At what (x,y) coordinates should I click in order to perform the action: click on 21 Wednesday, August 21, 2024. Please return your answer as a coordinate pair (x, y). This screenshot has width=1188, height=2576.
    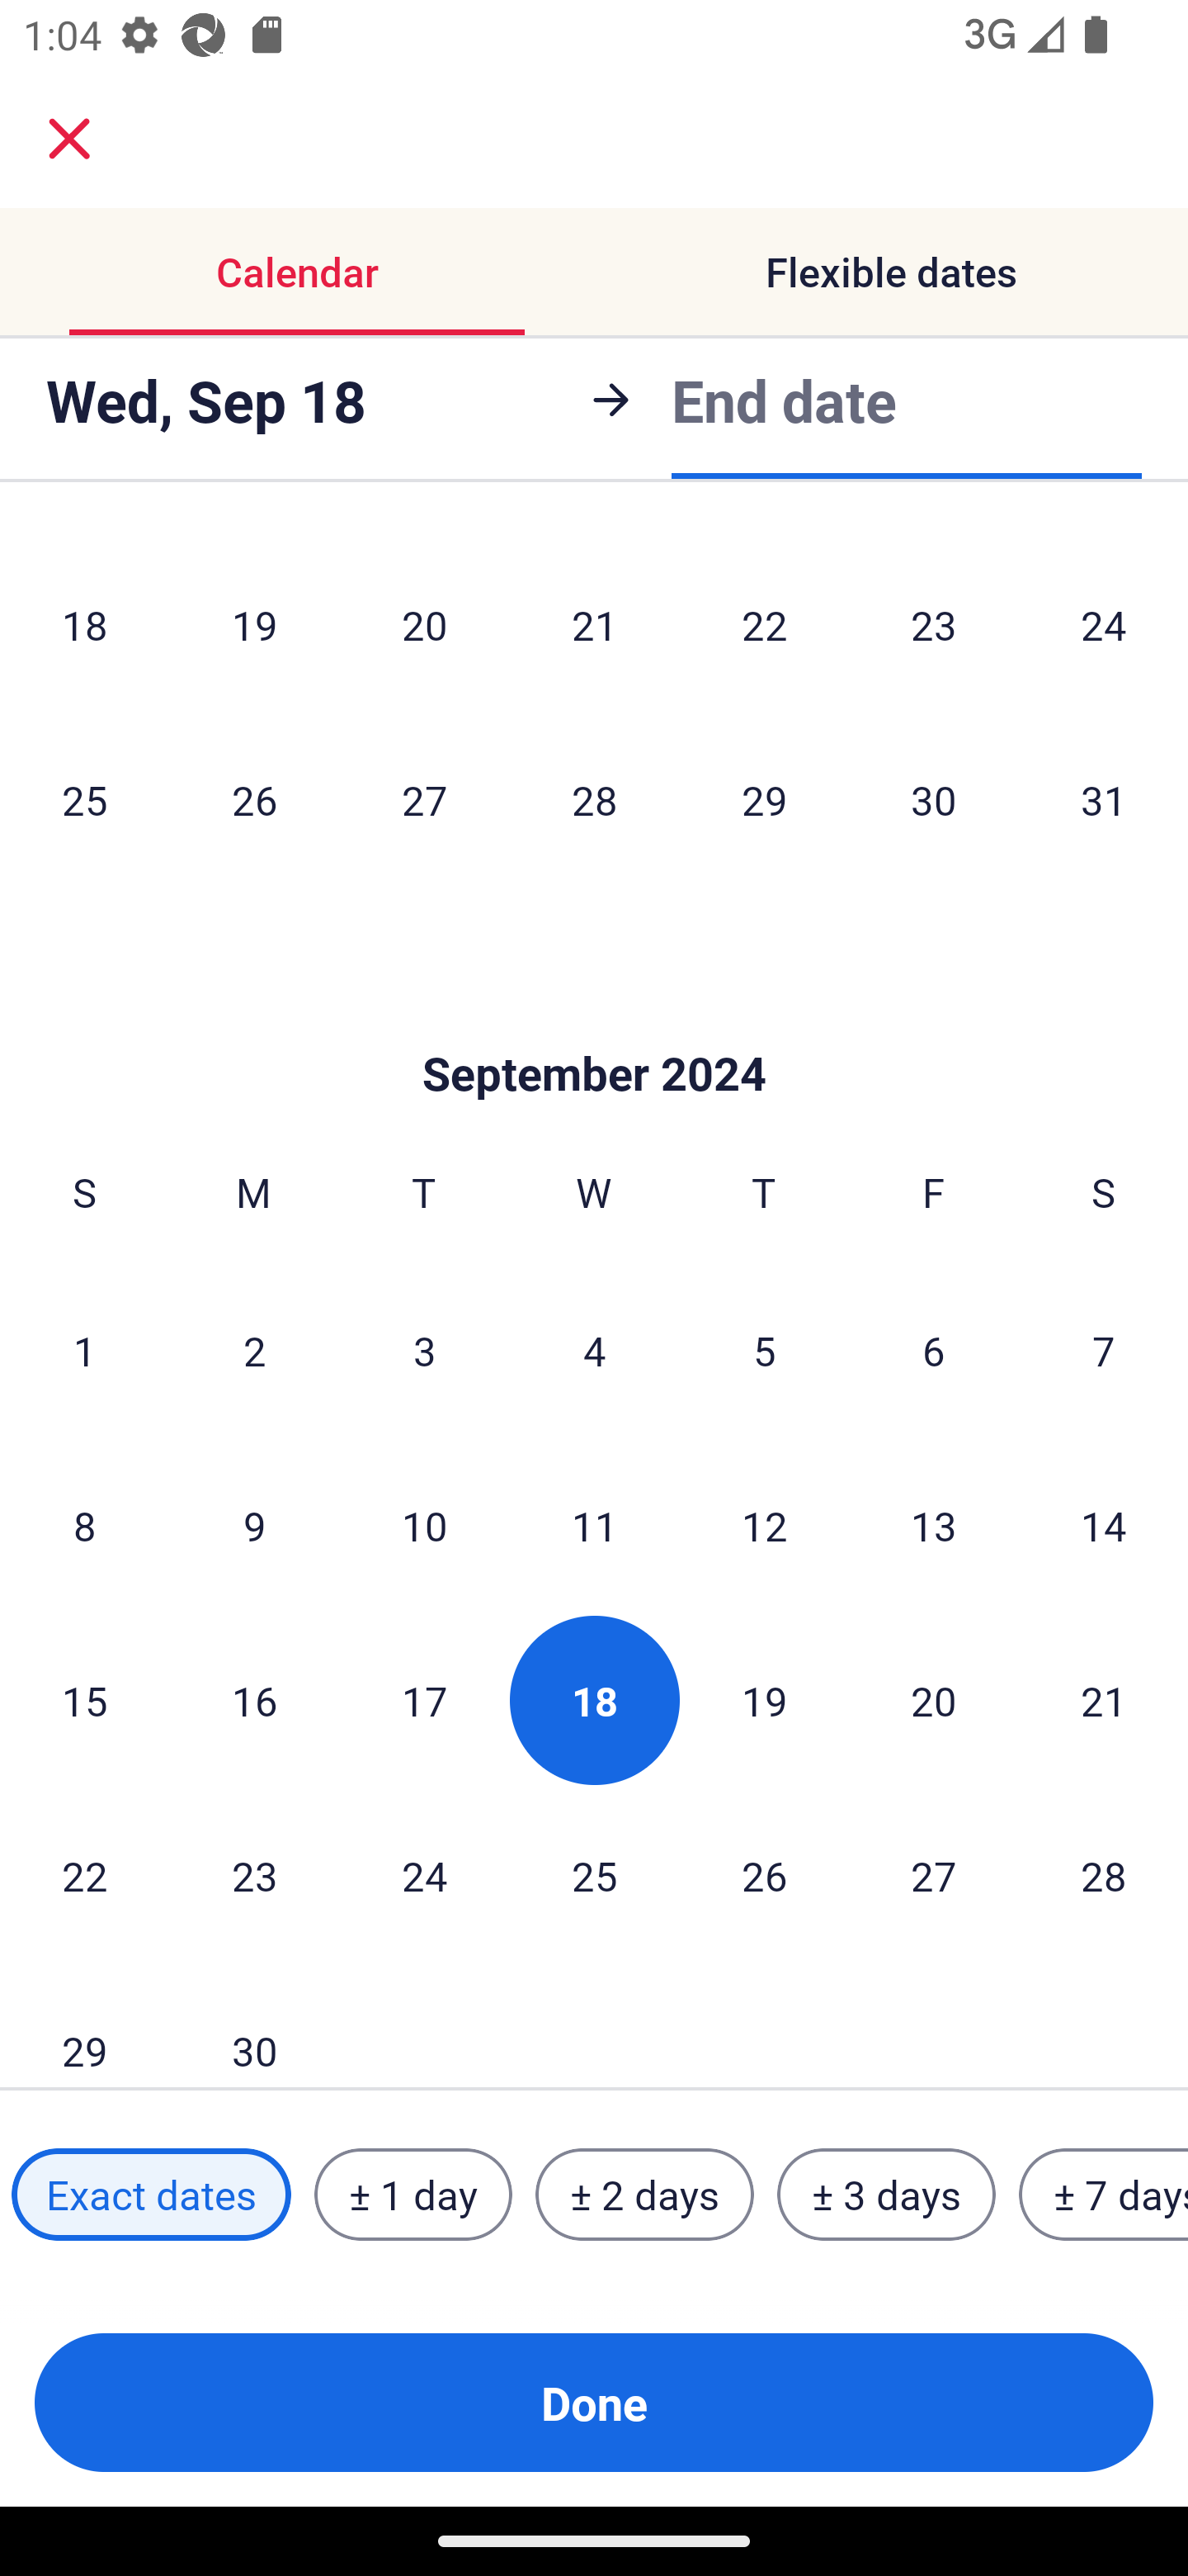
    Looking at the image, I should click on (594, 624).